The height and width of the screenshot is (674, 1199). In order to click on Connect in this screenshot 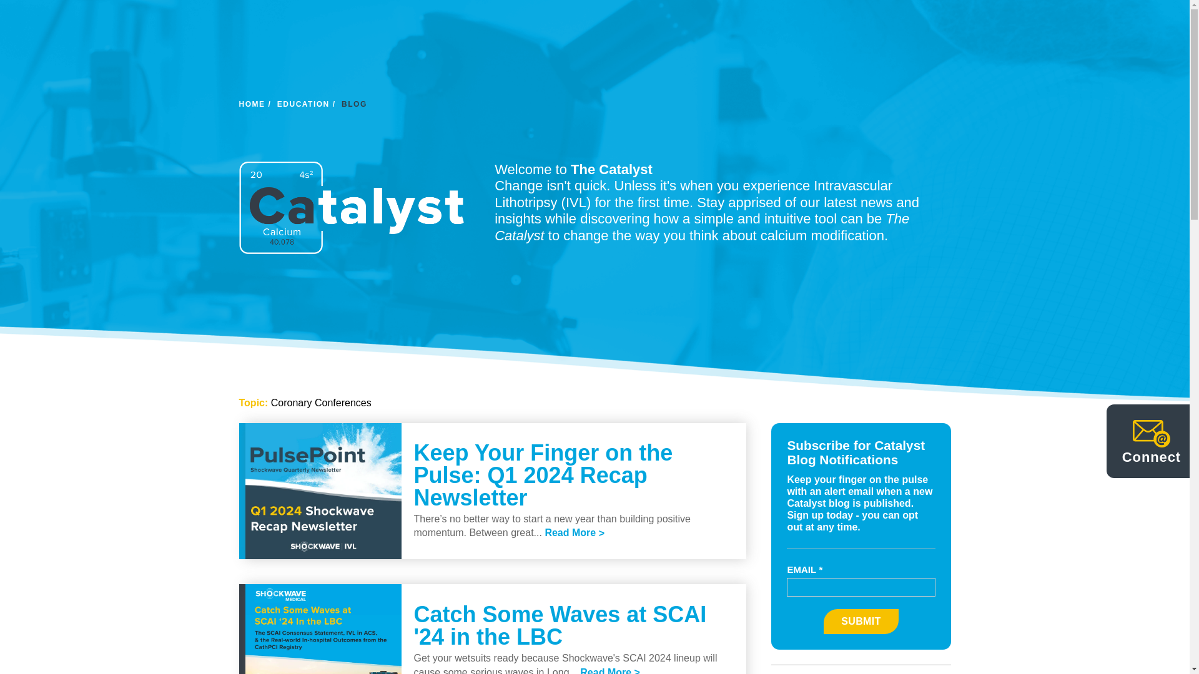, I will do `click(1152, 442)`.